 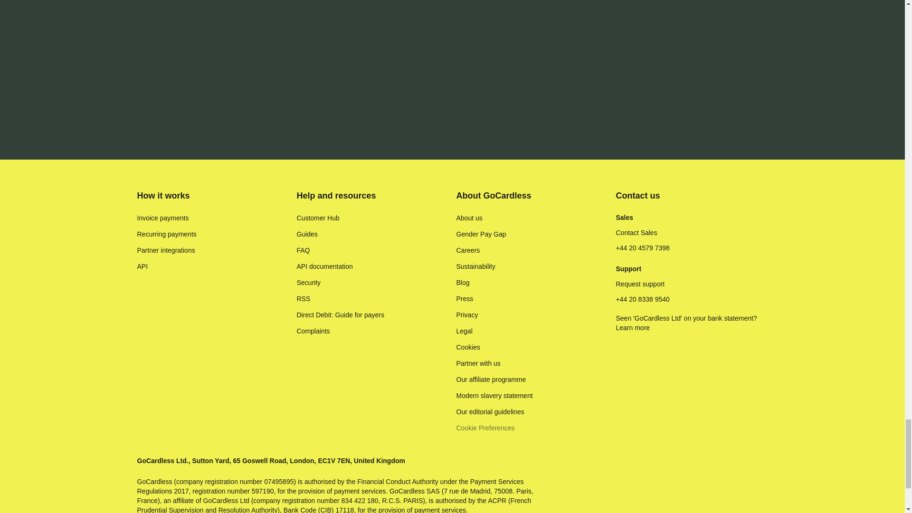 What do you see at coordinates (307, 234) in the screenshot?
I see `Guides` at bounding box center [307, 234].